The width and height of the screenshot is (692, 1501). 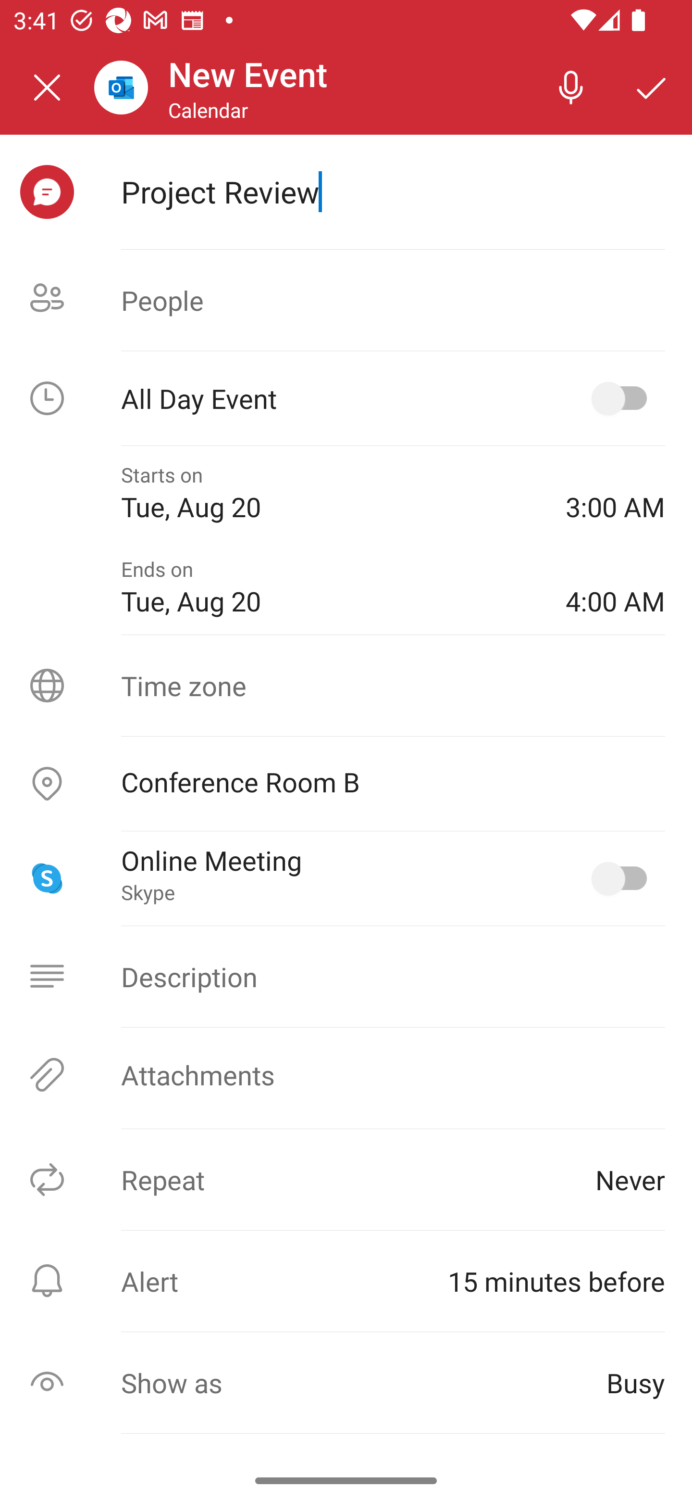 What do you see at coordinates (330, 493) in the screenshot?
I see `Starts on Tue, Aug 20` at bounding box center [330, 493].